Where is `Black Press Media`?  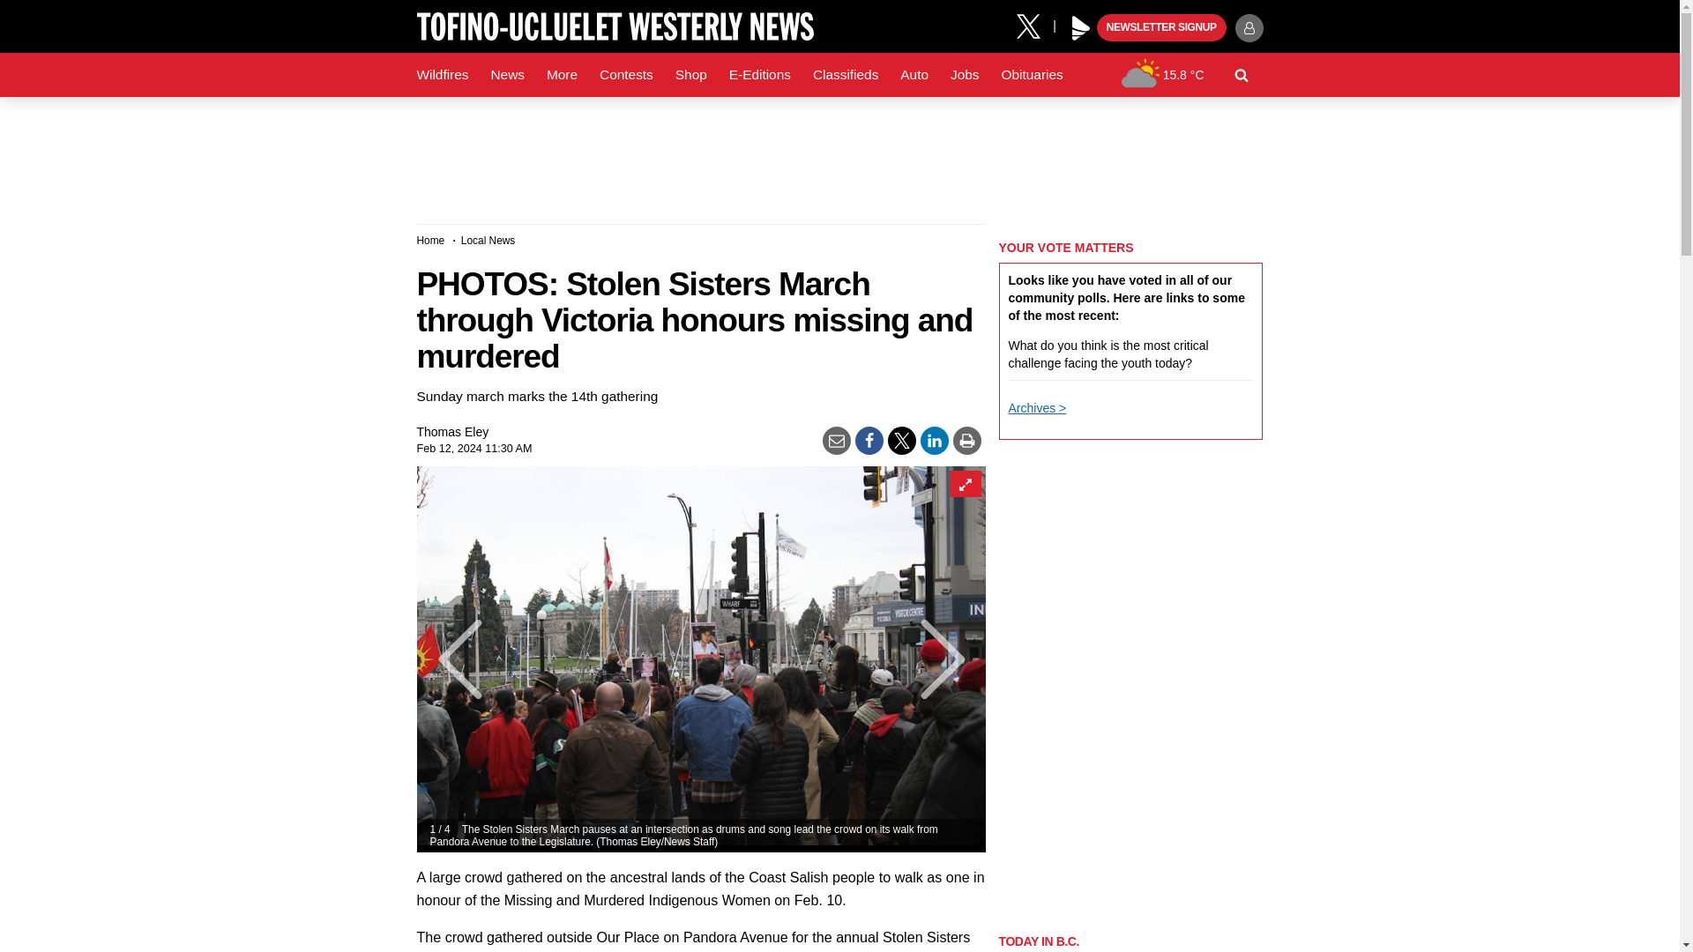 Black Press Media is located at coordinates (1081, 28).